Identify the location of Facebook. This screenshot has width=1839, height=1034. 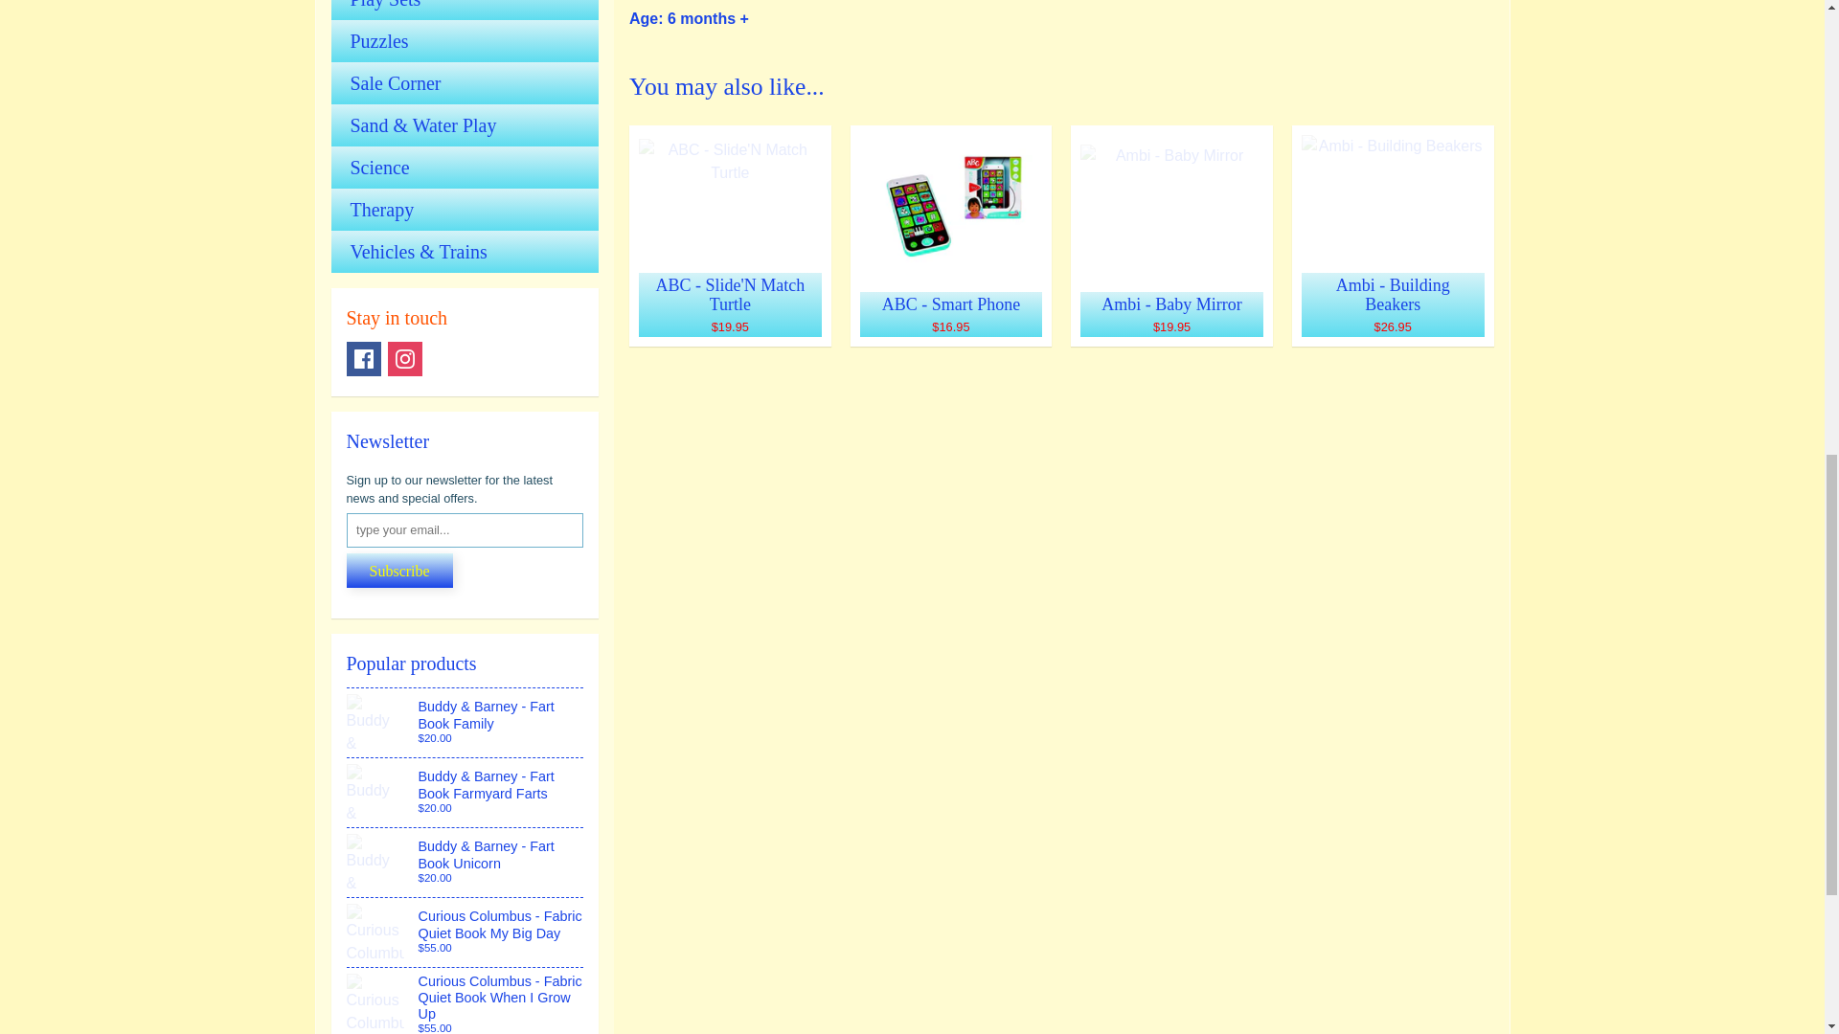
(364, 359).